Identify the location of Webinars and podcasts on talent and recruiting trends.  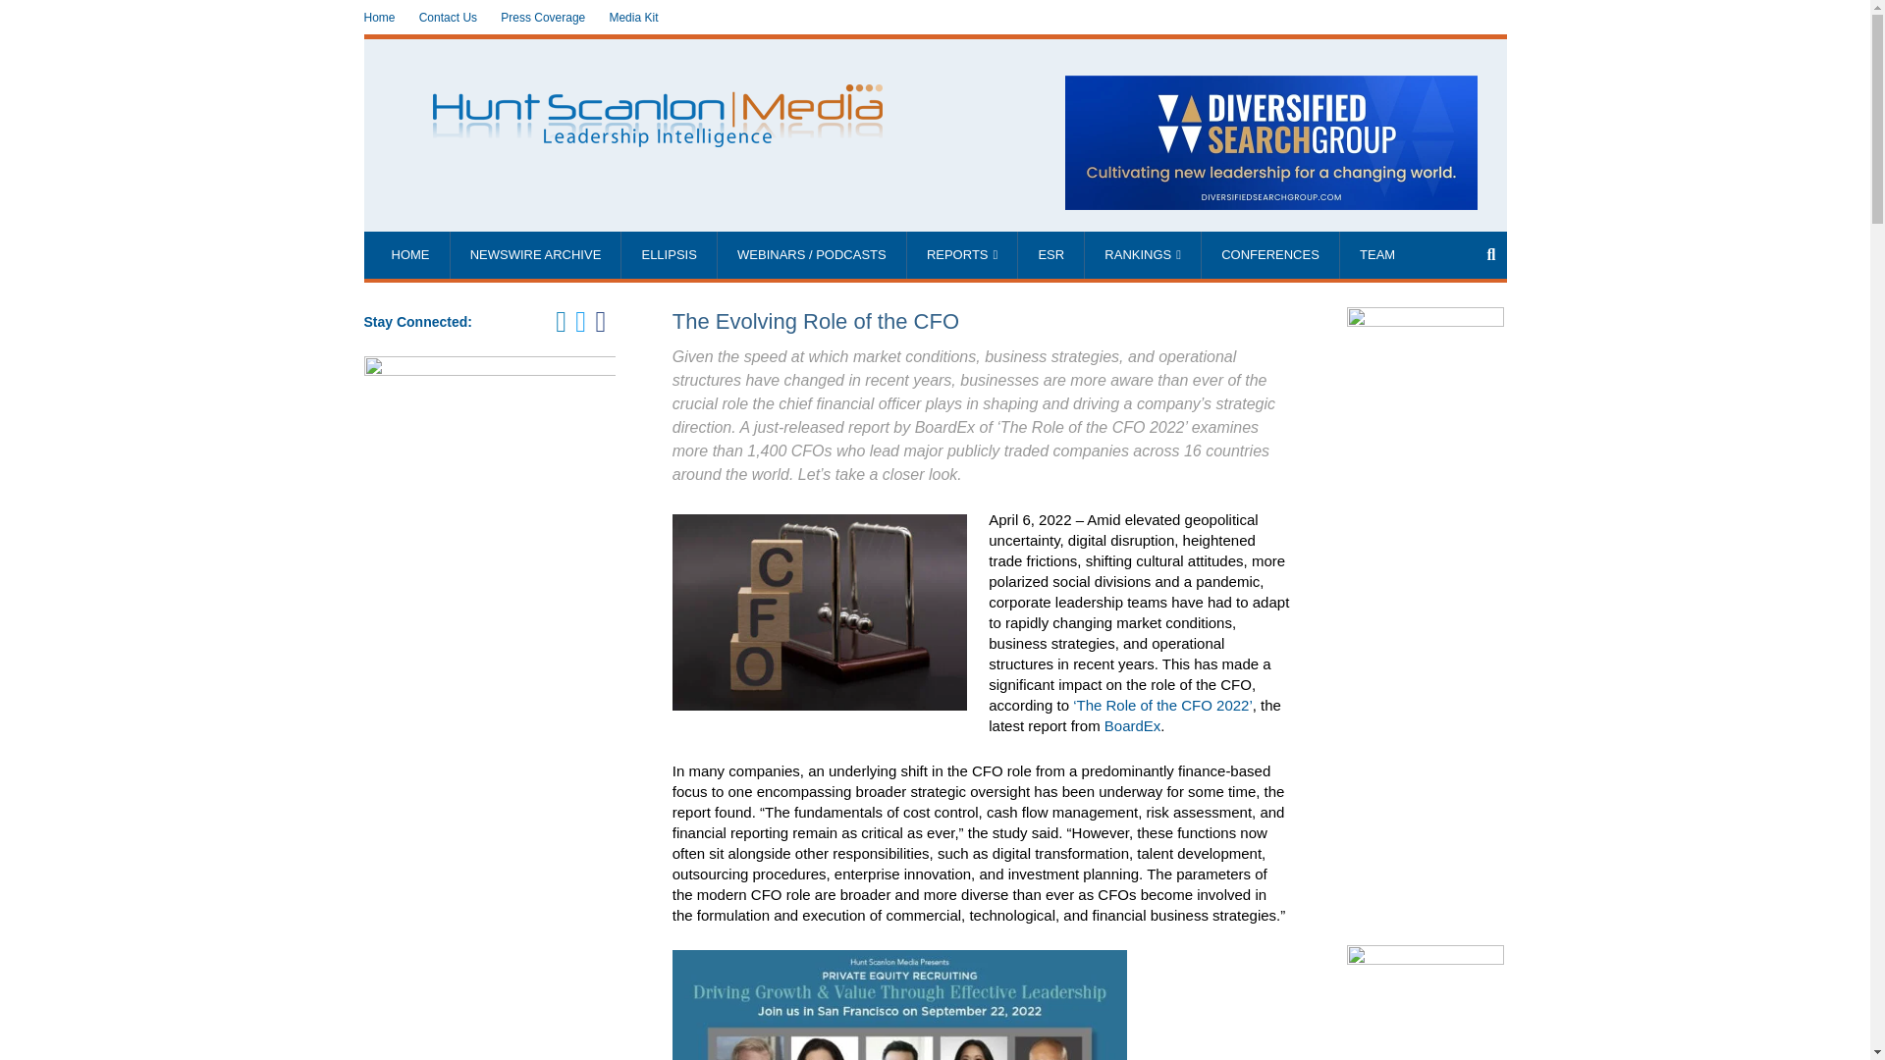
(812, 255).